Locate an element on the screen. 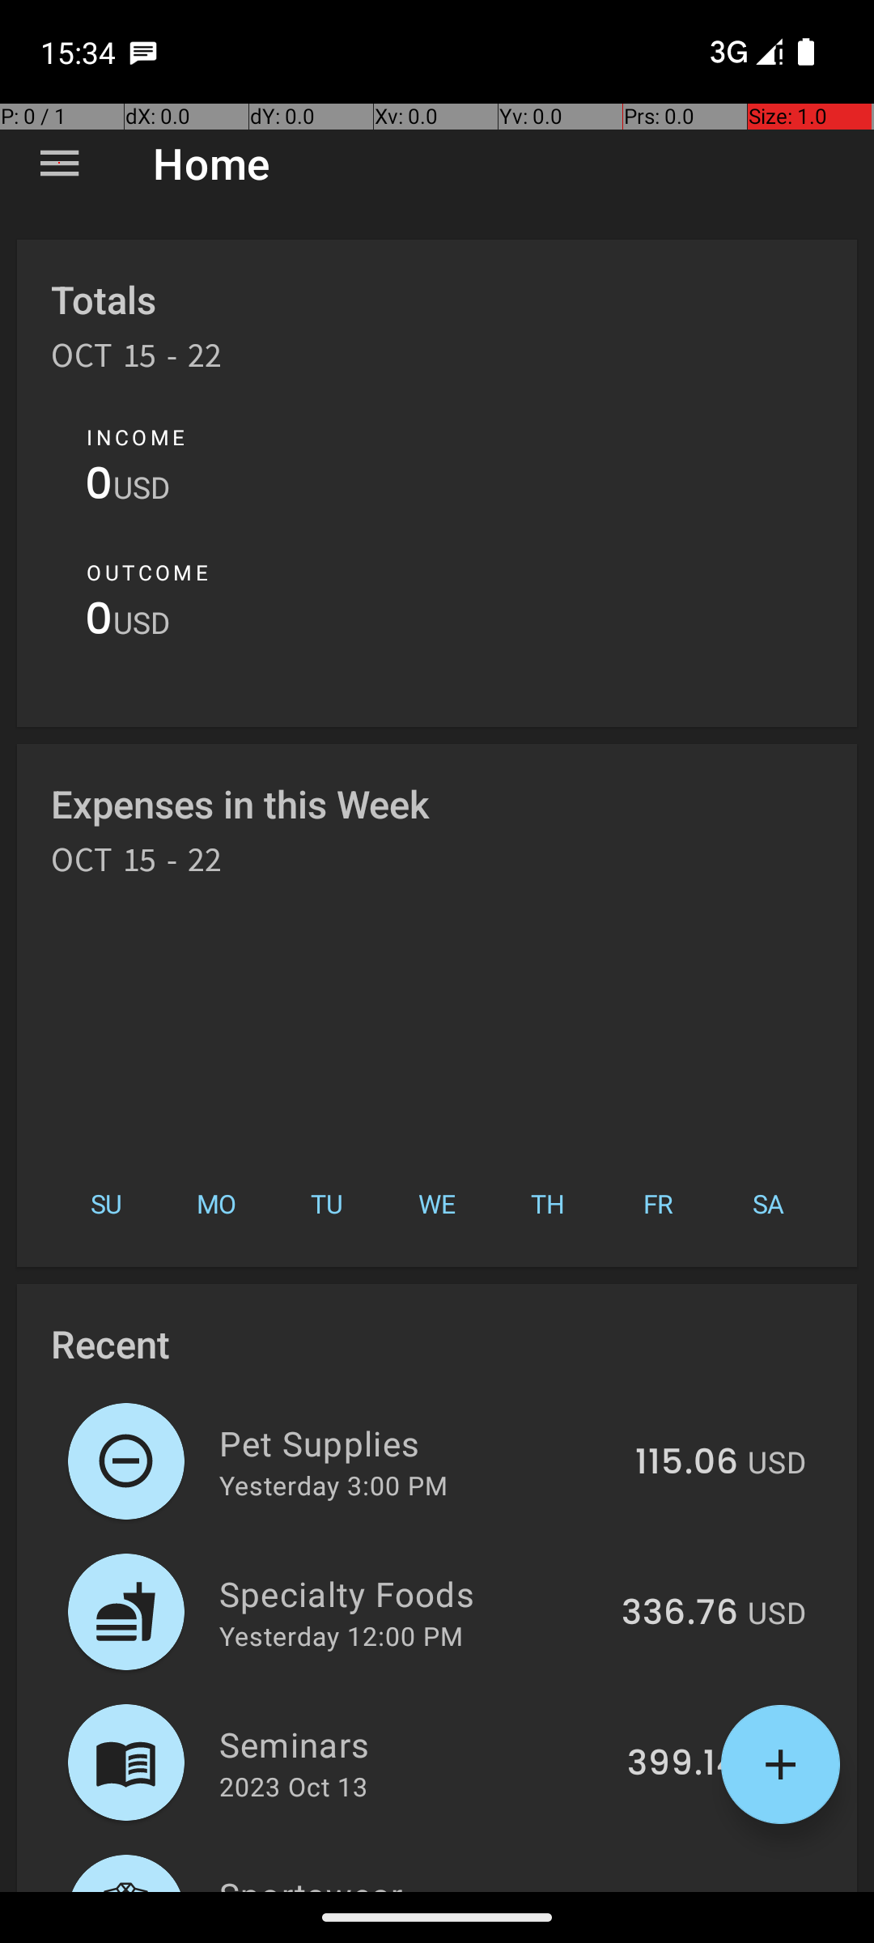 This screenshot has width=874, height=1943. 115.06 is located at coordinates (686, 1463).